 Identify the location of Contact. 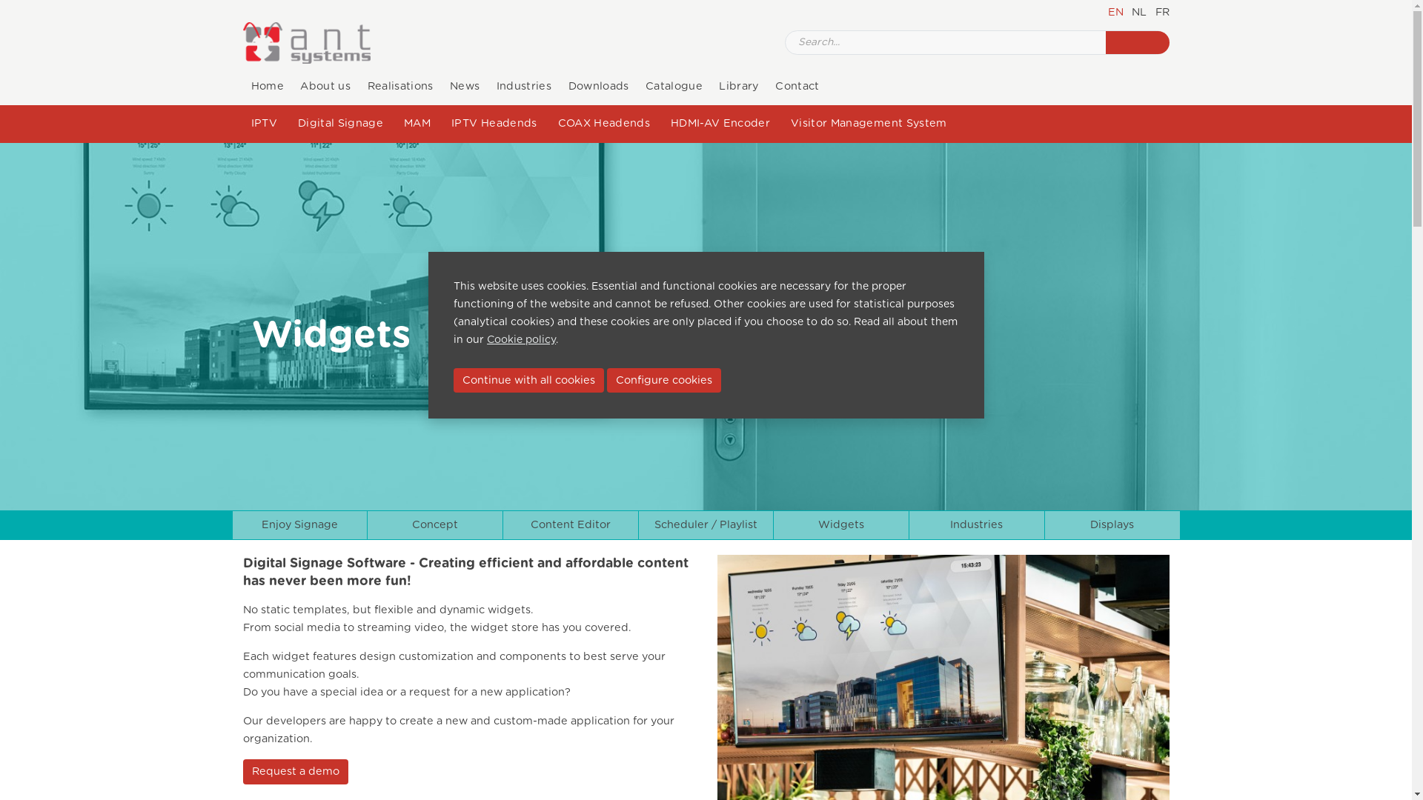
(797, 87).